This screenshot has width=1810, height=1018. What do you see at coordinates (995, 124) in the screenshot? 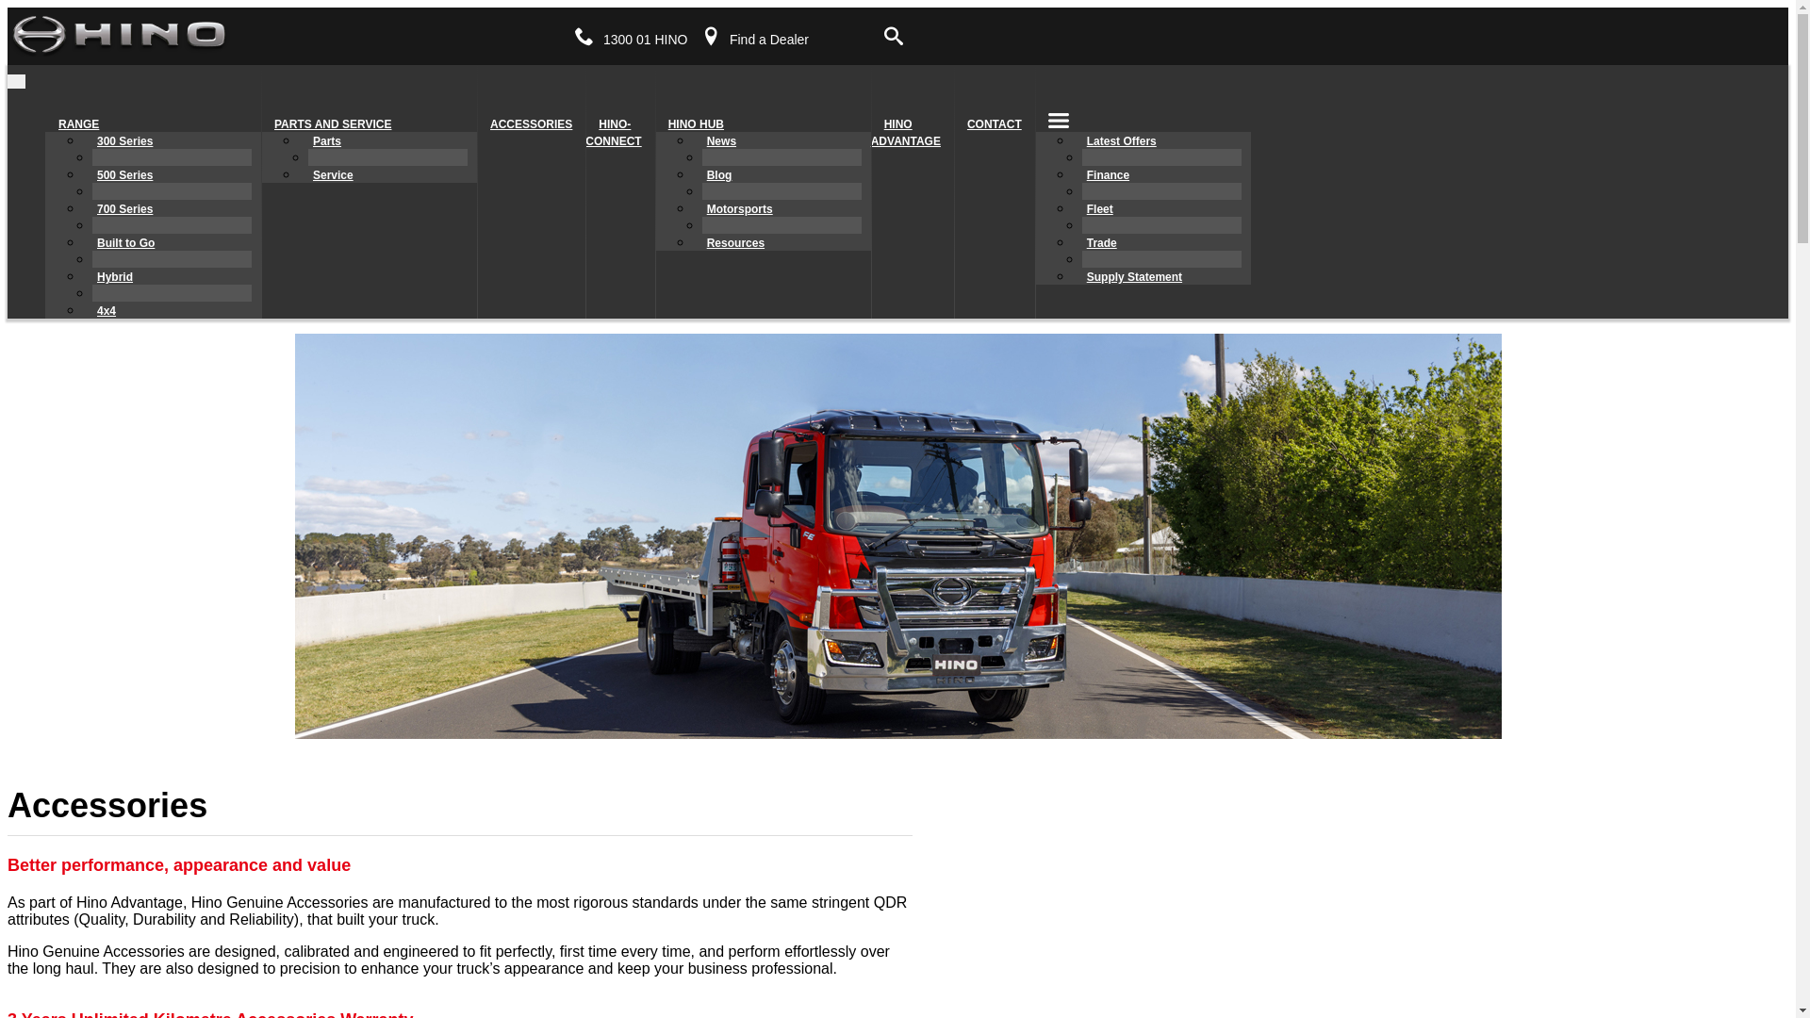
I see `CONTACT` at bounding box center [995, 124].